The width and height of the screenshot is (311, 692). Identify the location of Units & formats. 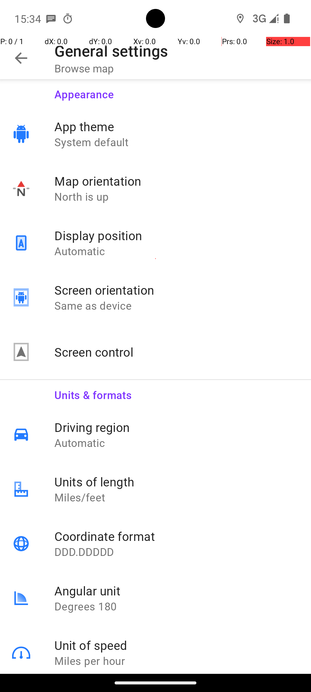
(177, 391).